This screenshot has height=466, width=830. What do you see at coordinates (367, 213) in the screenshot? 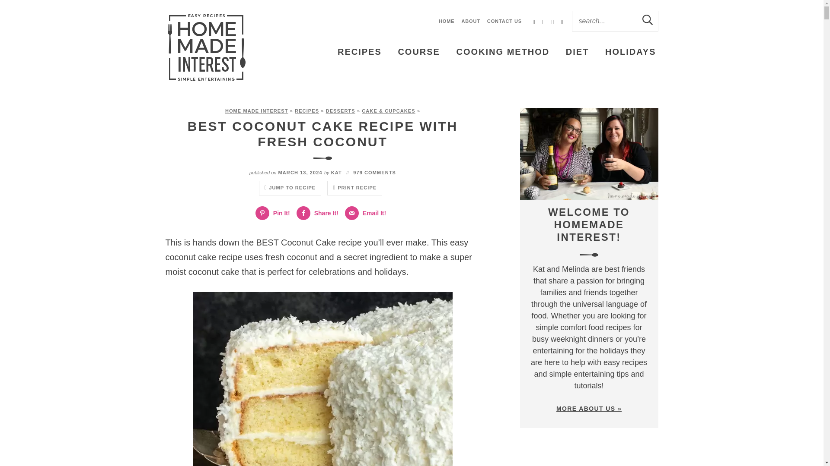
I see `Send over email` at bounding box center [367, 213].